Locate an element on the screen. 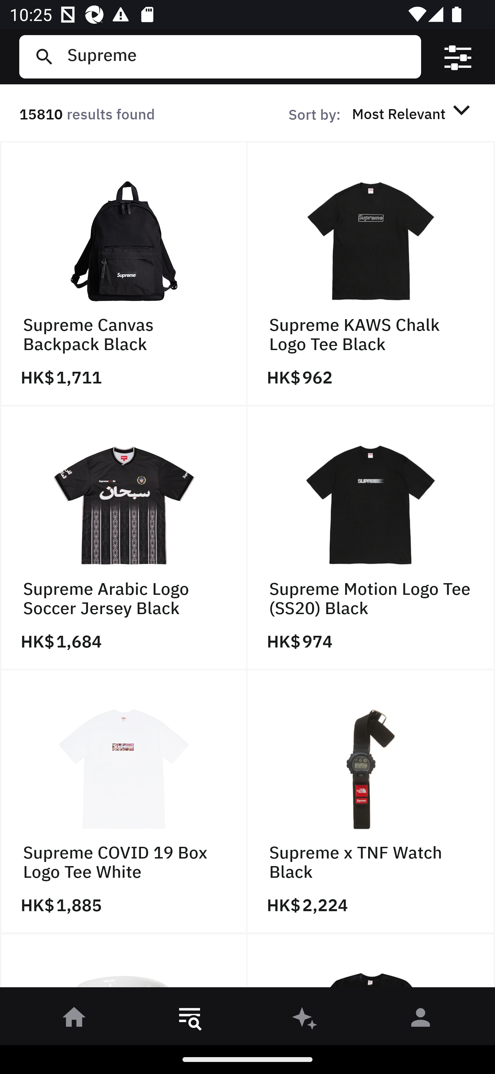  Supreme COVID 19 Box Logo Tee White HK$ 1,885 is located at coordinates (124, 802).